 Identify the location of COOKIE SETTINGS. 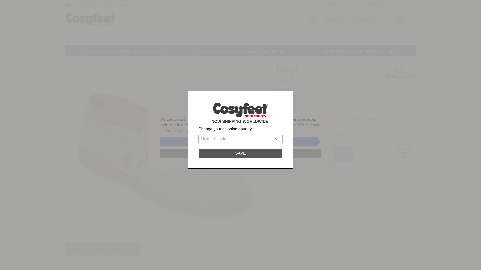
(241, 153).